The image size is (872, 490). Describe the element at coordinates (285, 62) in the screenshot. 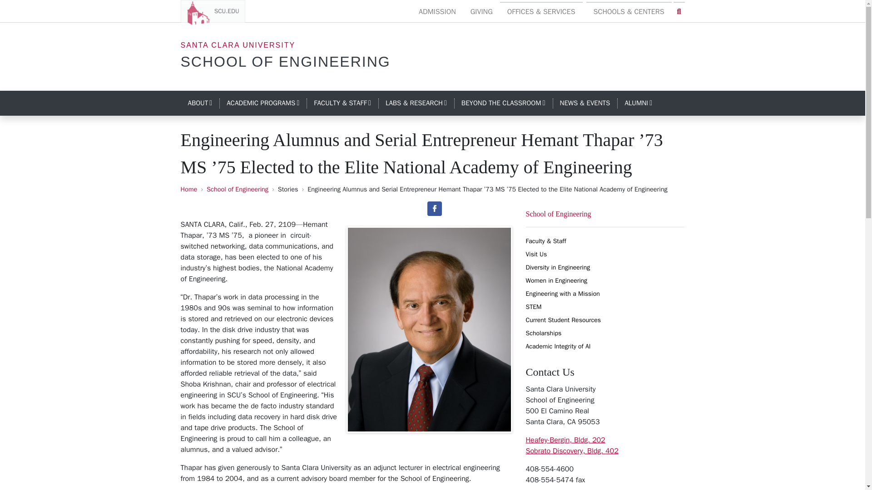

I see `SCHOOL OF ENGINEERING` at that location.